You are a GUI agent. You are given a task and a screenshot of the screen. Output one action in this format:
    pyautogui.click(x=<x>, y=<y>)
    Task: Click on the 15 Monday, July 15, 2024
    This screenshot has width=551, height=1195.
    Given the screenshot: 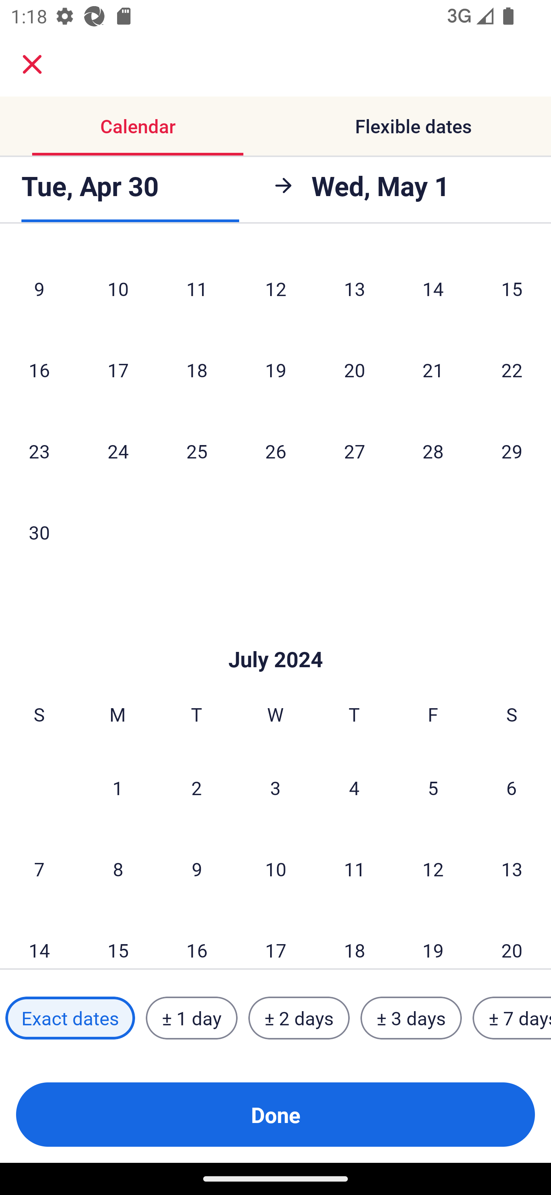 What is the action you would take?
    pyautogui.click(x=118, y=939)
    